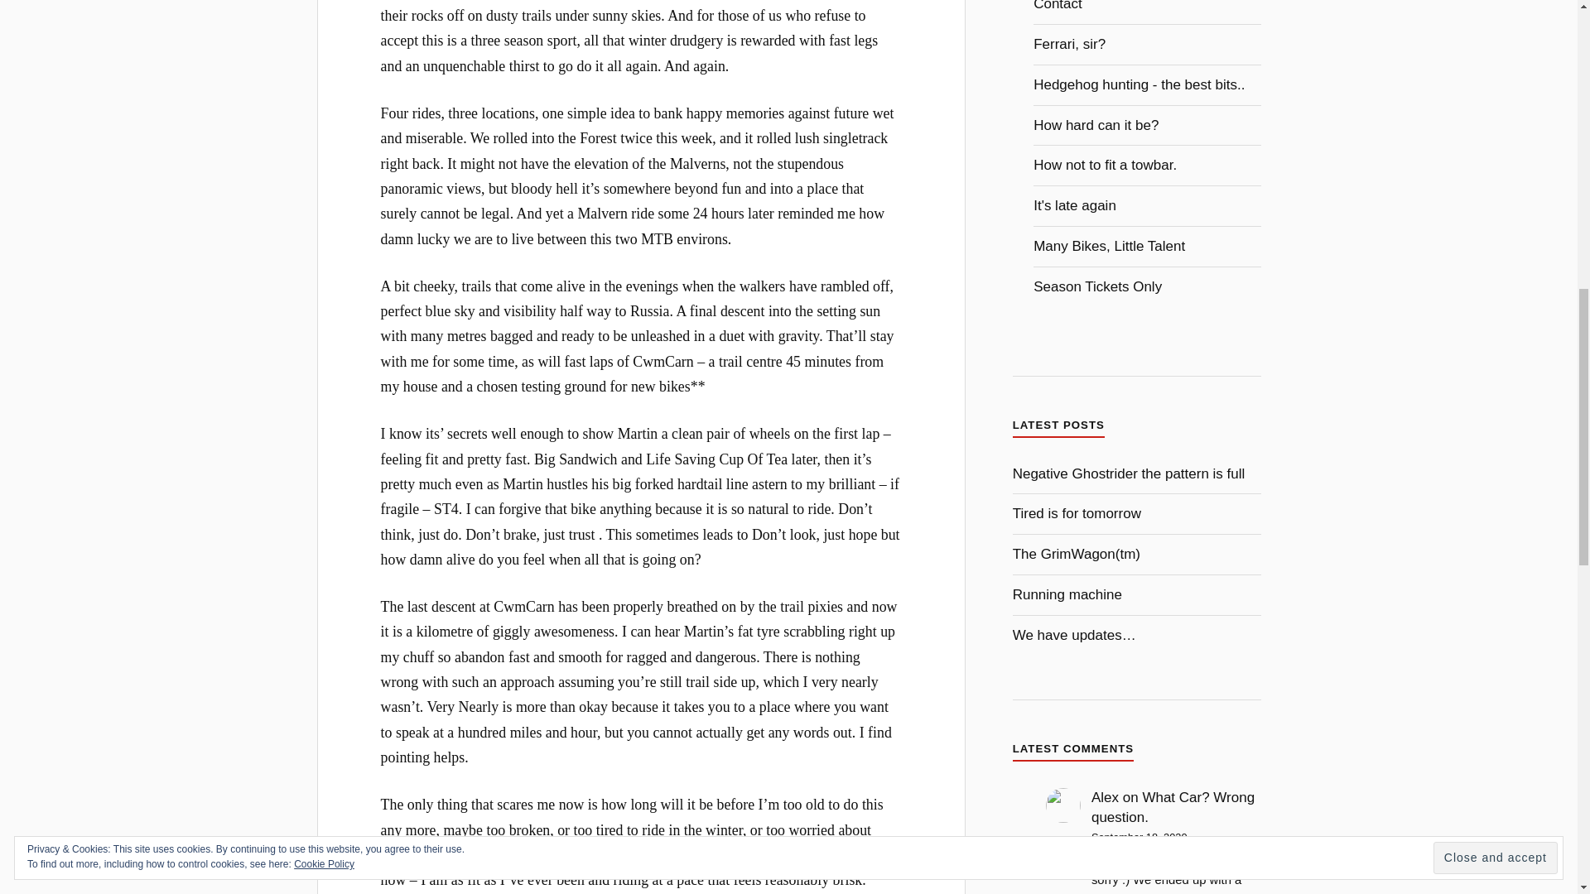  I want to click on Contact, so click(1058, 6).